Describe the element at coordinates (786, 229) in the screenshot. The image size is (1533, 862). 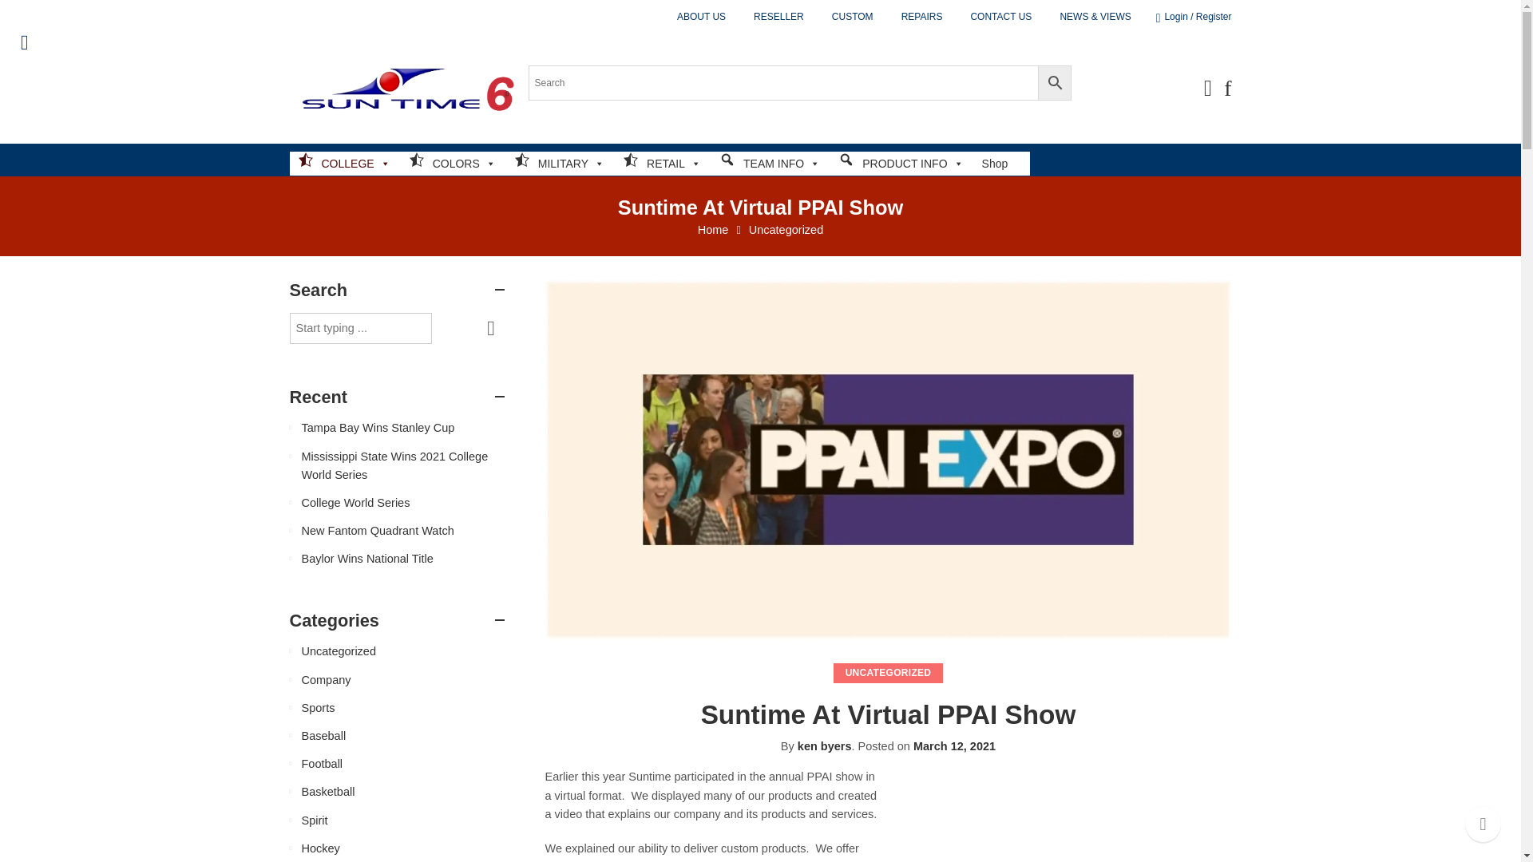
I see `Uncategorized` at that location.